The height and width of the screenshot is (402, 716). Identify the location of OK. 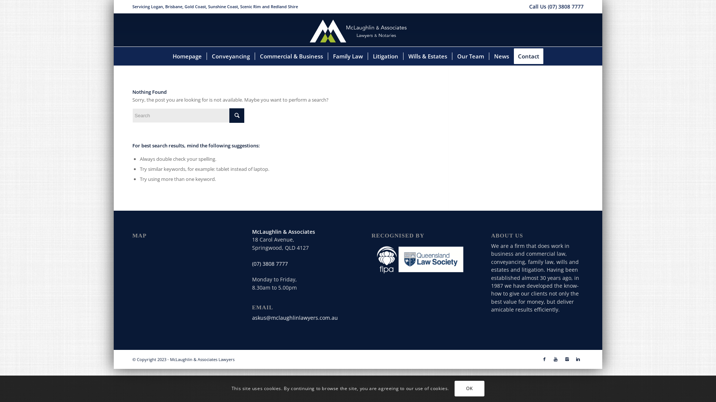
(470, 389).